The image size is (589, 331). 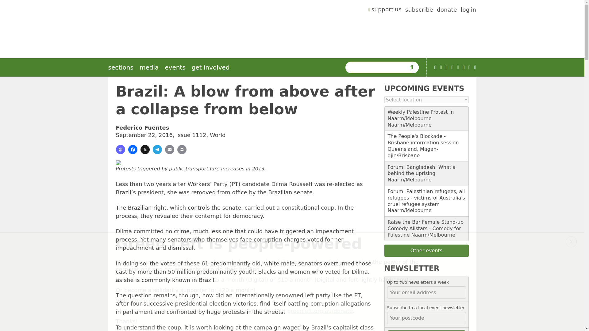 I want to click on share via email, so click(x=169, y=150).